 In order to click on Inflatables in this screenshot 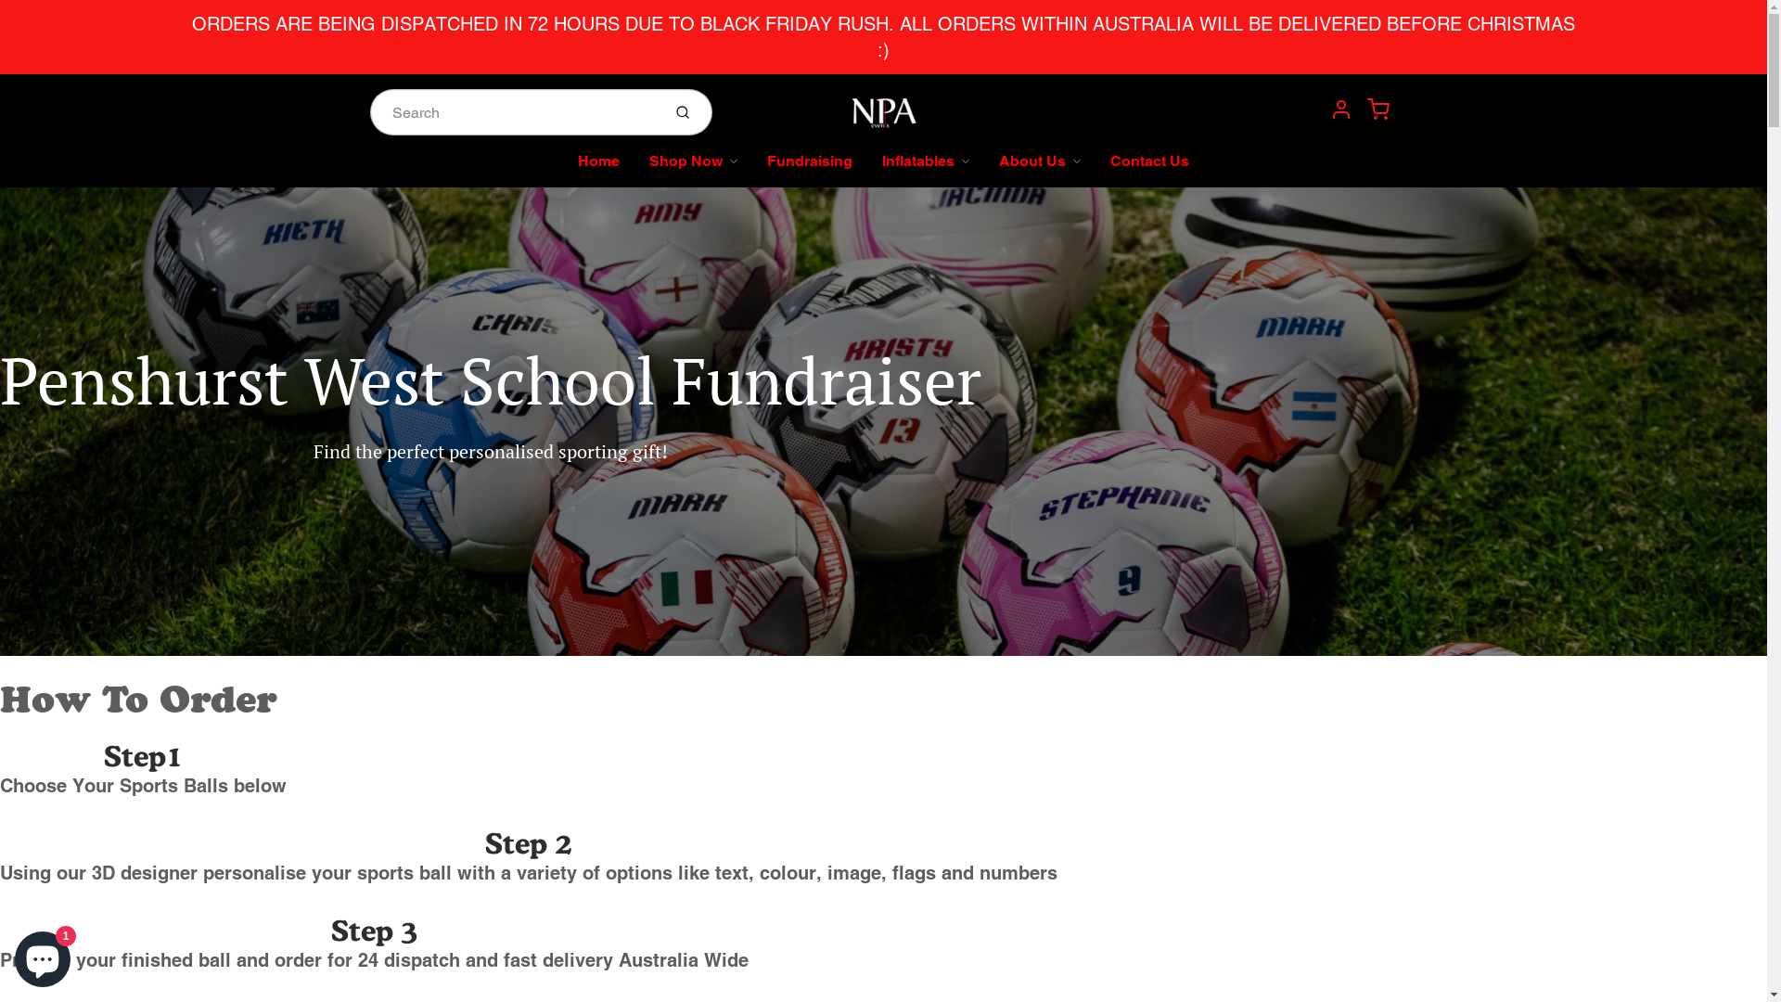, I will do `click(926, 169)`.